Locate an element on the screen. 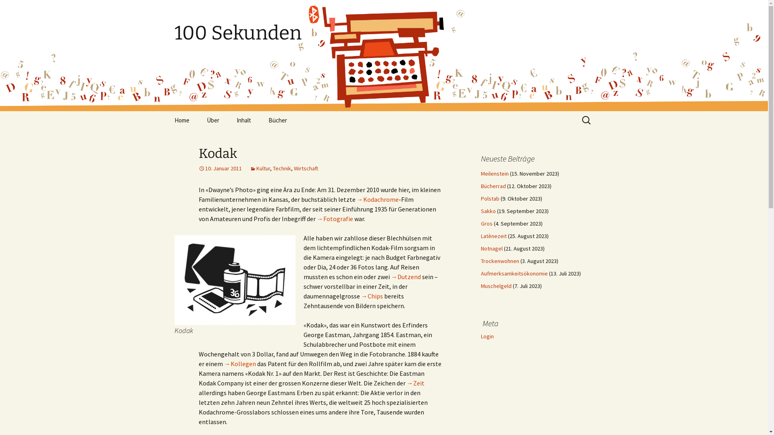  Fotografie is located at coordinates (335, 219).